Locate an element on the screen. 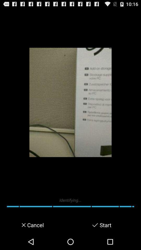  press the cancel item is located at coordinates (35, 225).